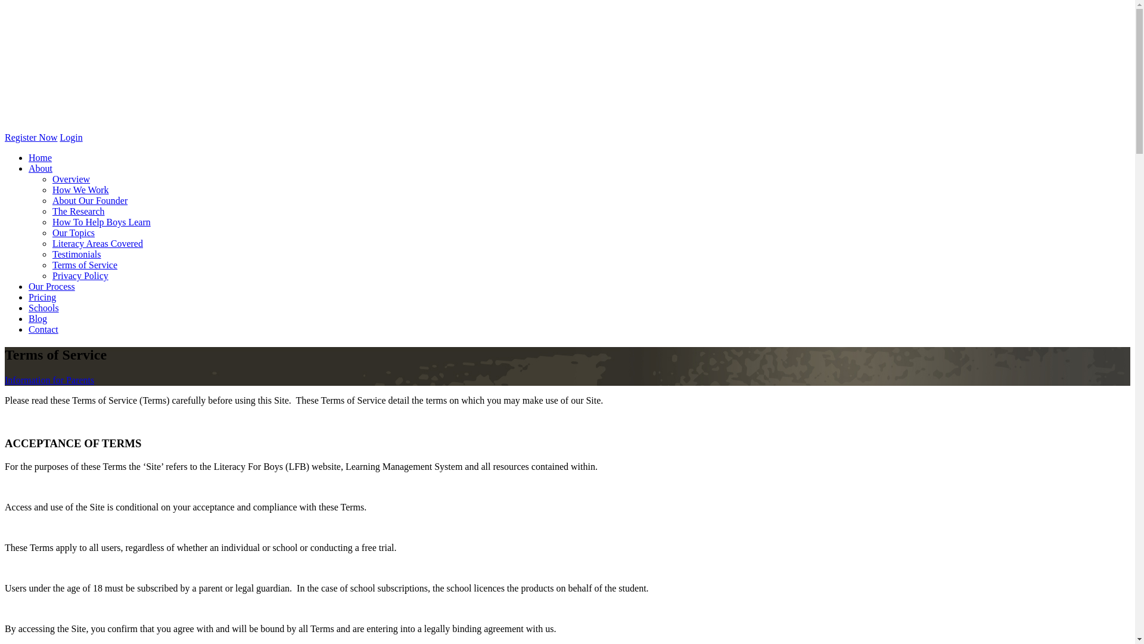 The image size is (1144, 644). Describe the element at coordinates (79, 211) in the screenshot. I see `The Research` at that location.